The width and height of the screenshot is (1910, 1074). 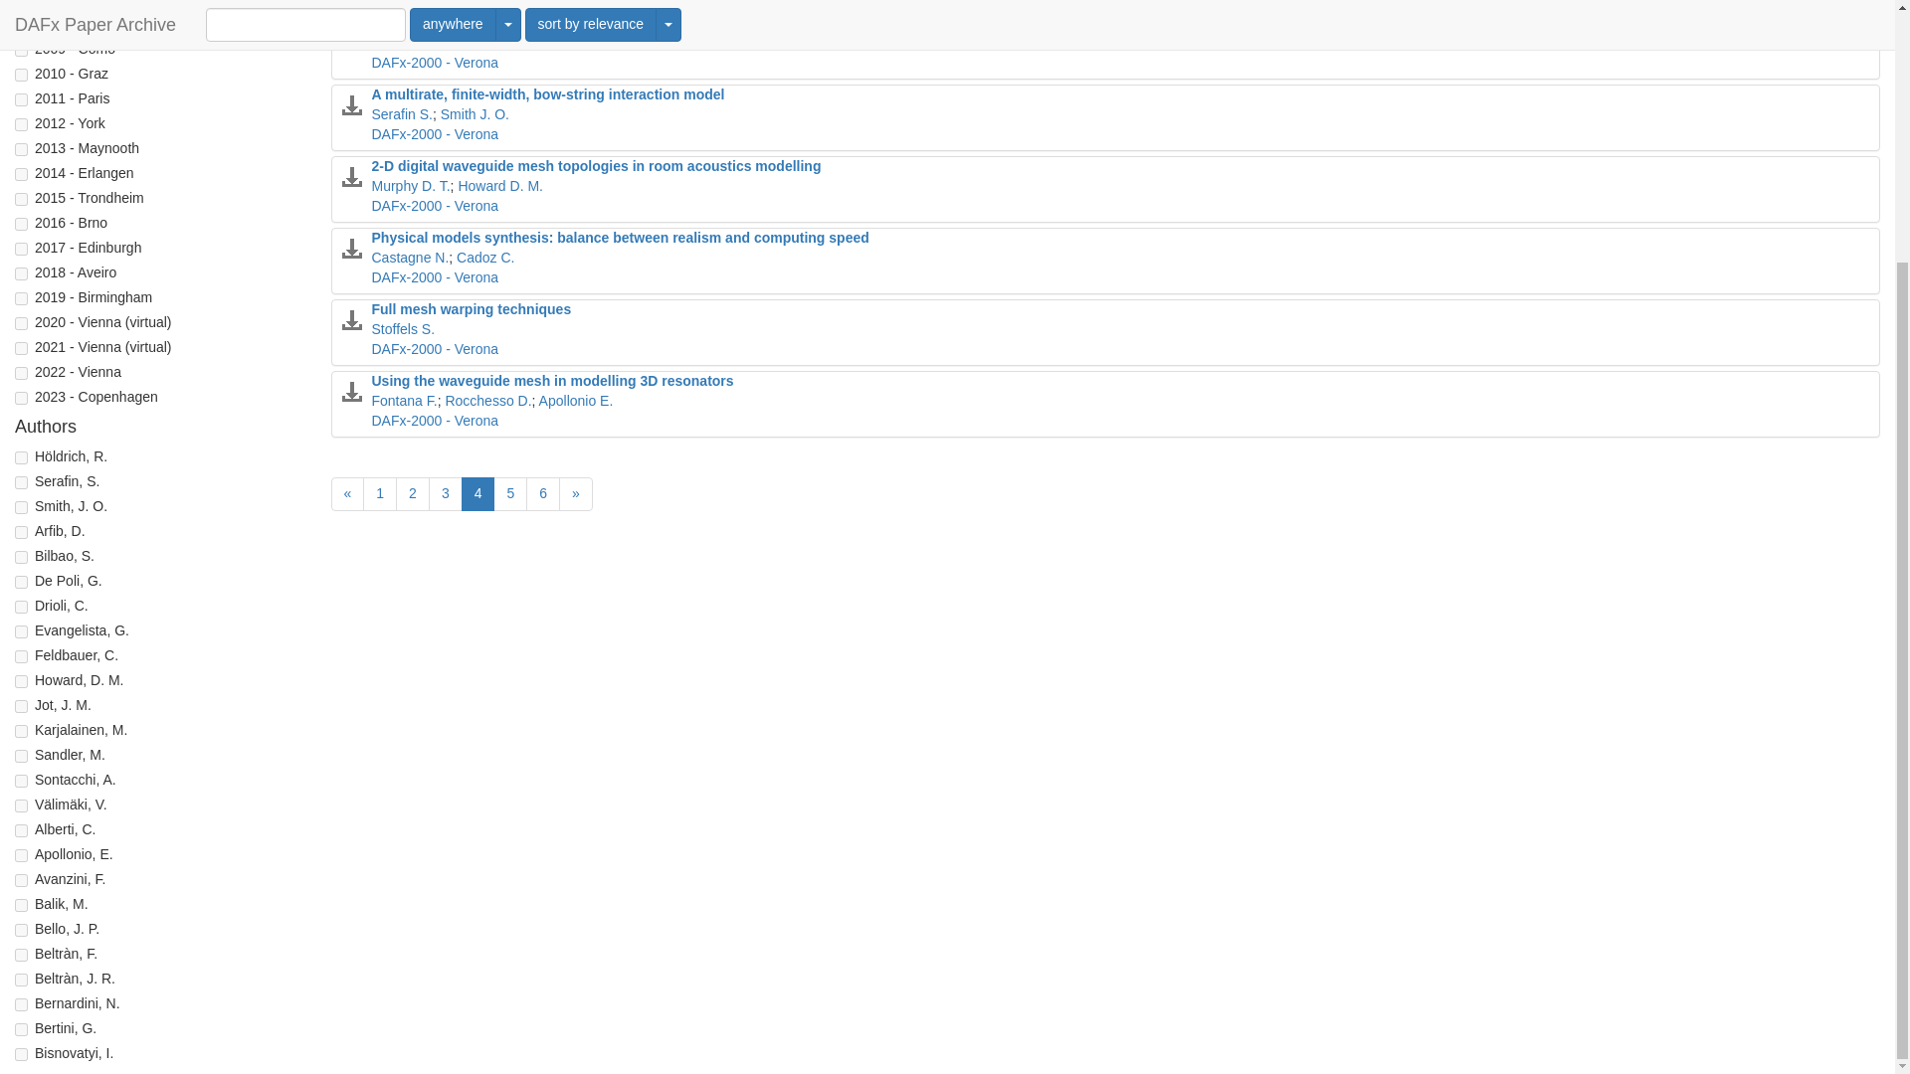 I want to click on 2007, so click(x=22, y=3).